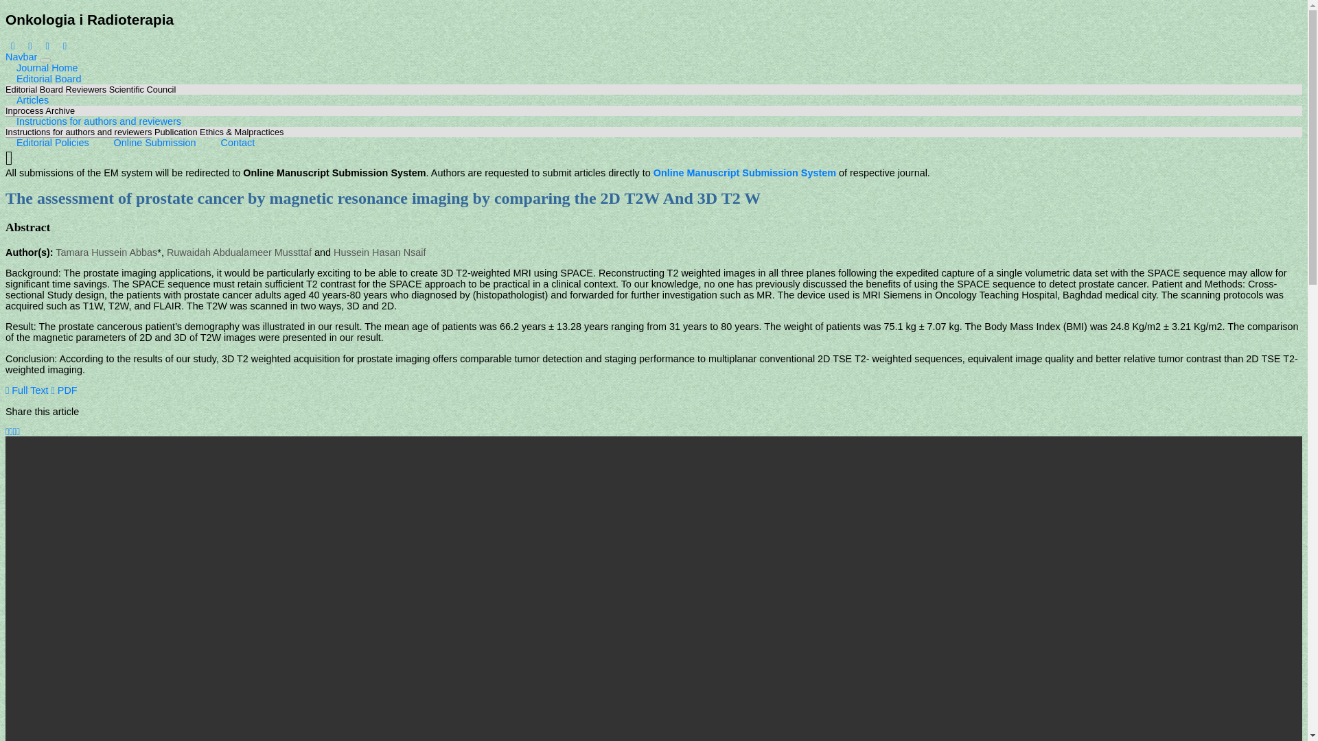 Image resolution: width=1318 pixels, height=741 pixels. Describe the element at coordinates (48, 78) in the screenshot. I see `Editorial Board` at that location.